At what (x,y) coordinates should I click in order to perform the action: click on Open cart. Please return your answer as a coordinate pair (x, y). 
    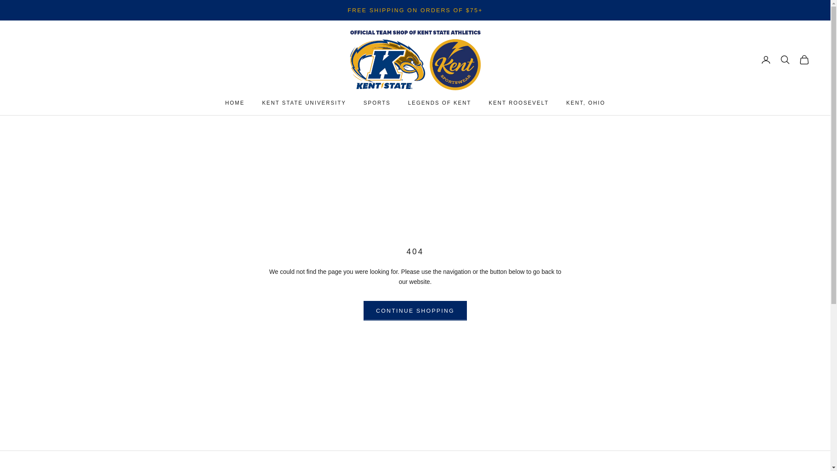
    Looking at the image, I should click on (804, 60).